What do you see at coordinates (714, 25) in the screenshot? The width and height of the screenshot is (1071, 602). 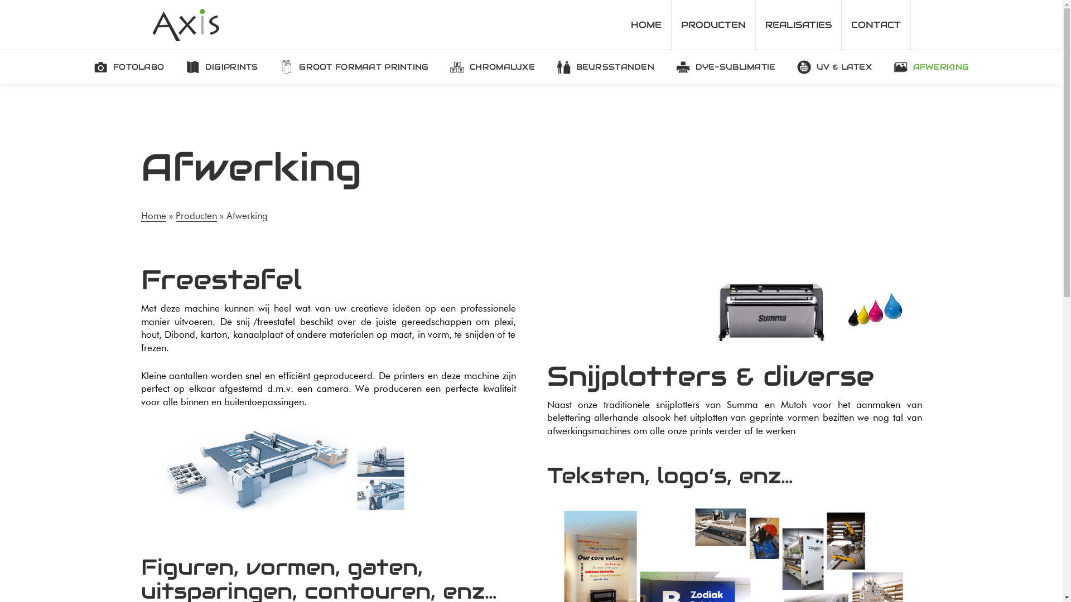 I see `PRODUCTEN` at bounding box center [714, 25].